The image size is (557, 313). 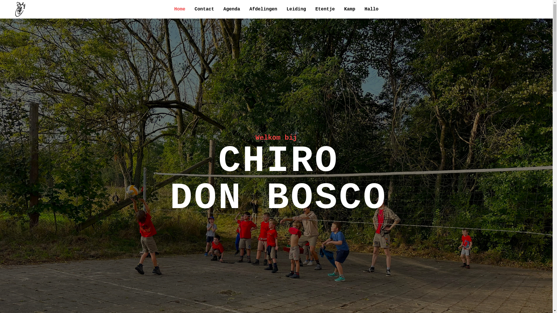 I want to click on Etentje, so click(x=325, y=9).